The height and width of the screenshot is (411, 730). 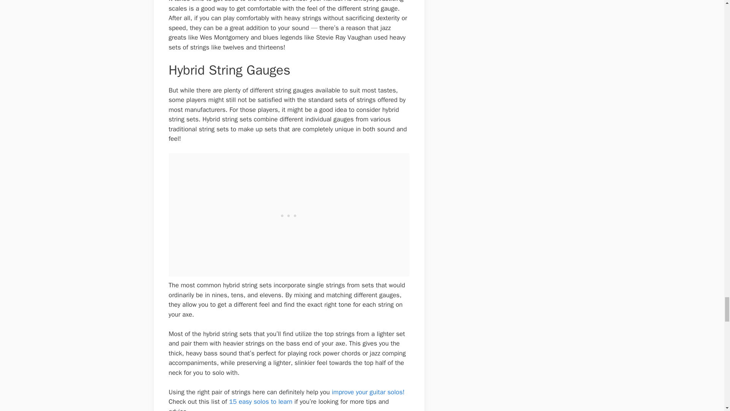 I want to click on improve your guitar solos!, so click(x=367, y=392).